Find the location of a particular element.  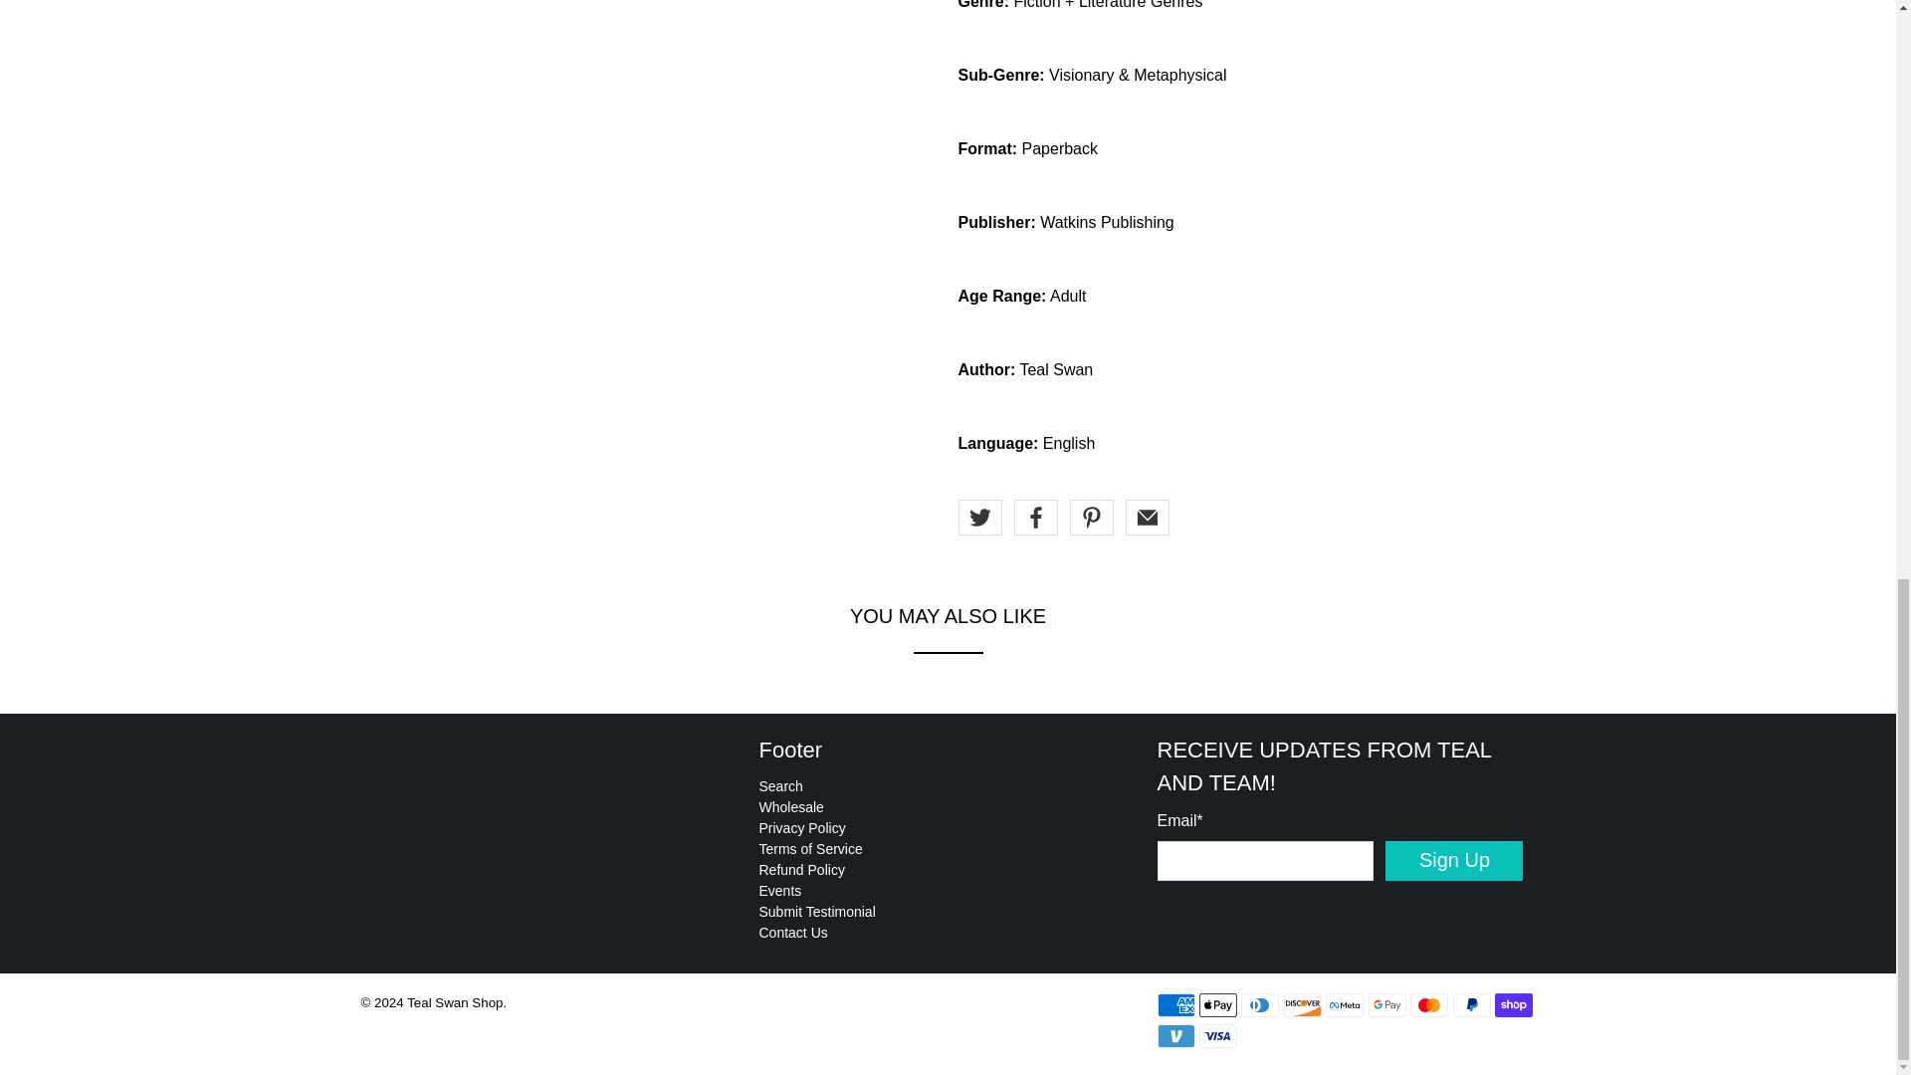

American Express is located at coordinates (1174, 1004).